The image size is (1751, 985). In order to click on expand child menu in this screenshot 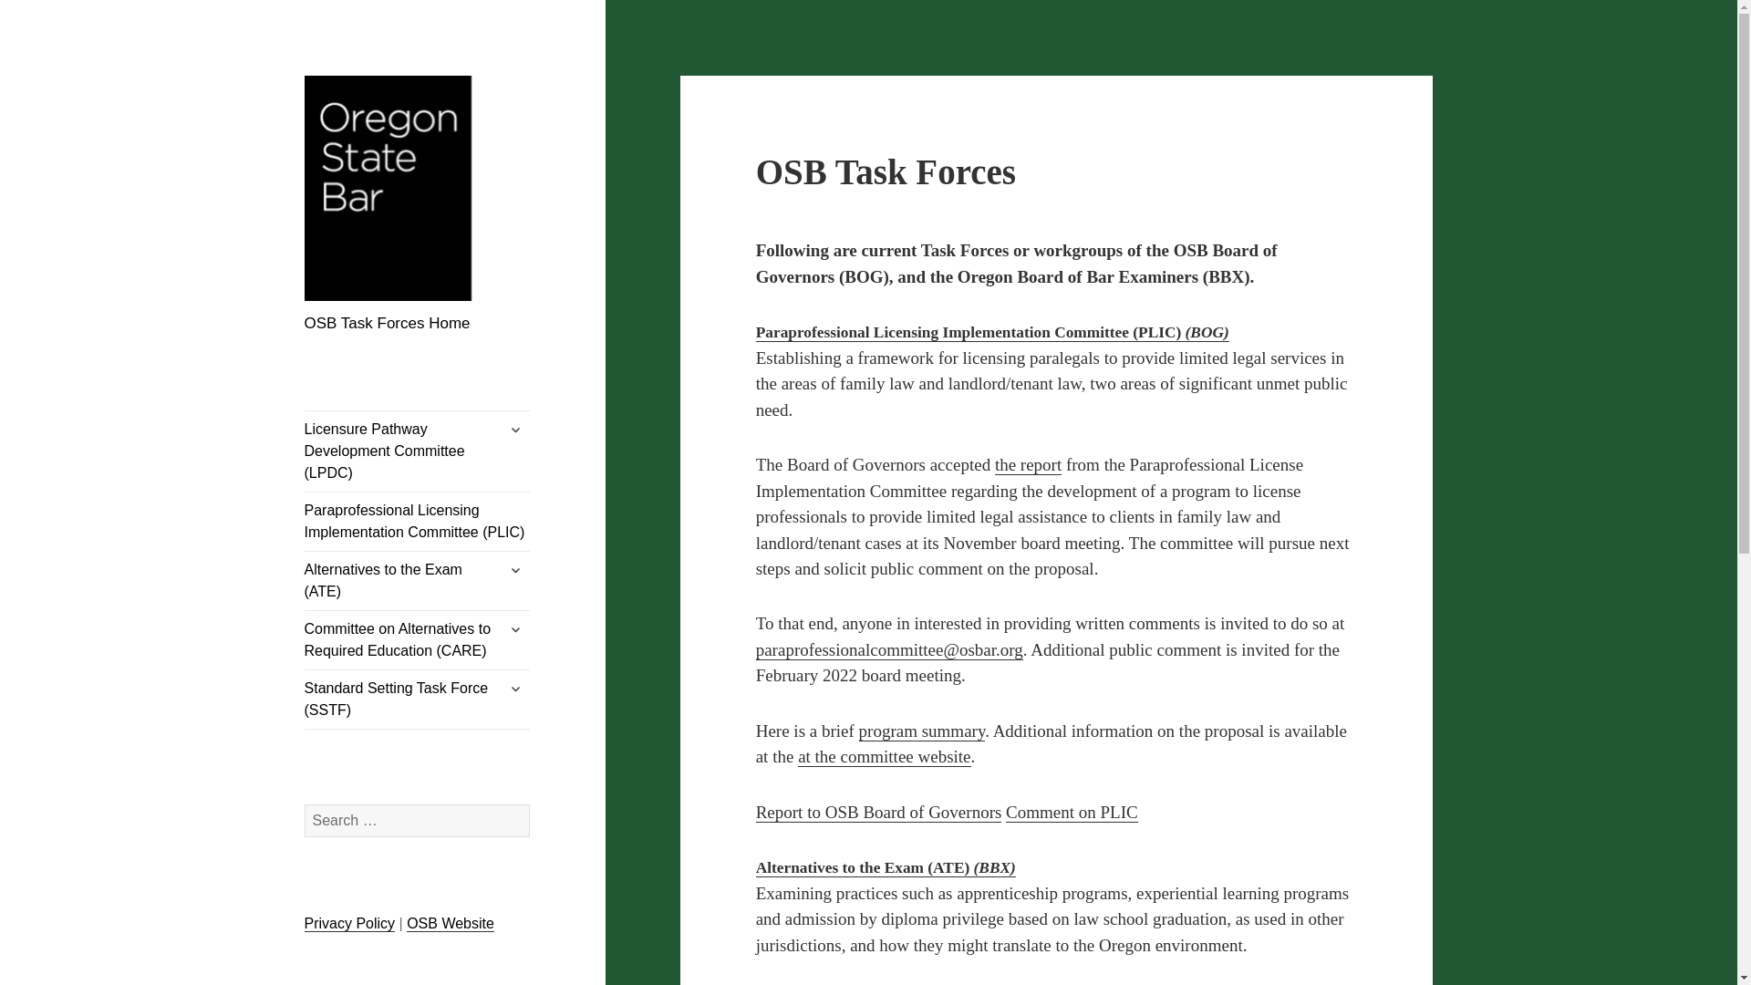, I will do `click(515, 429)`.